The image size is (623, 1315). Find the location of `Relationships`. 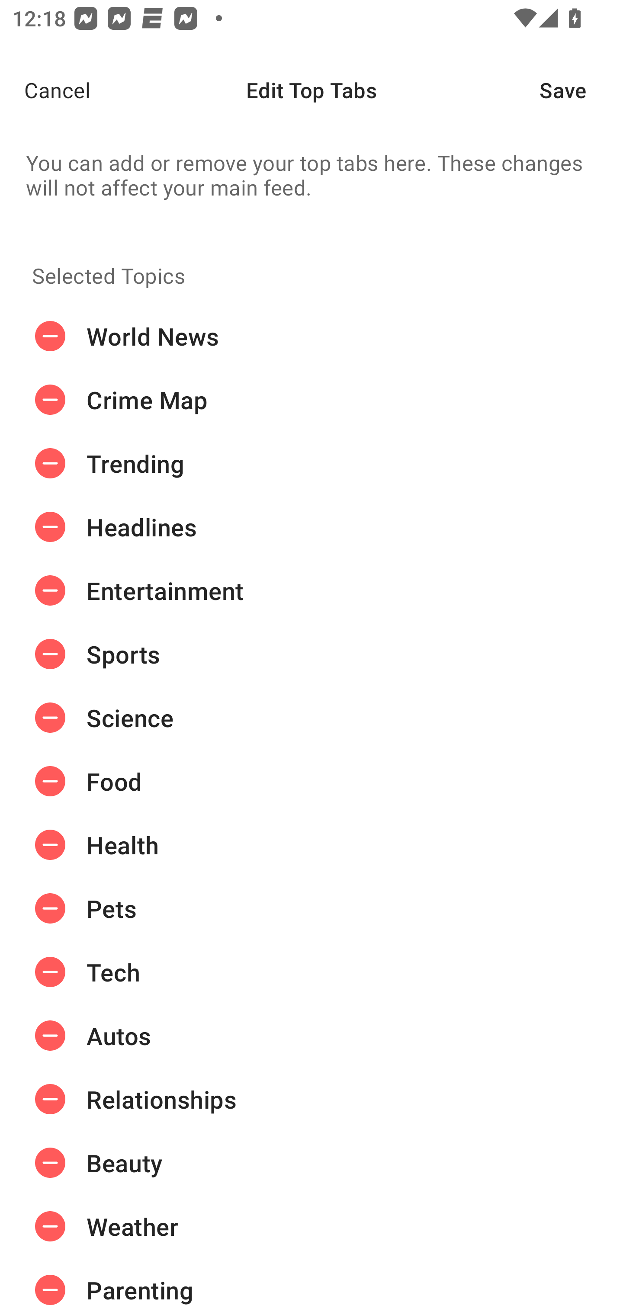

Relationships is located at coordinates (311, 1099).